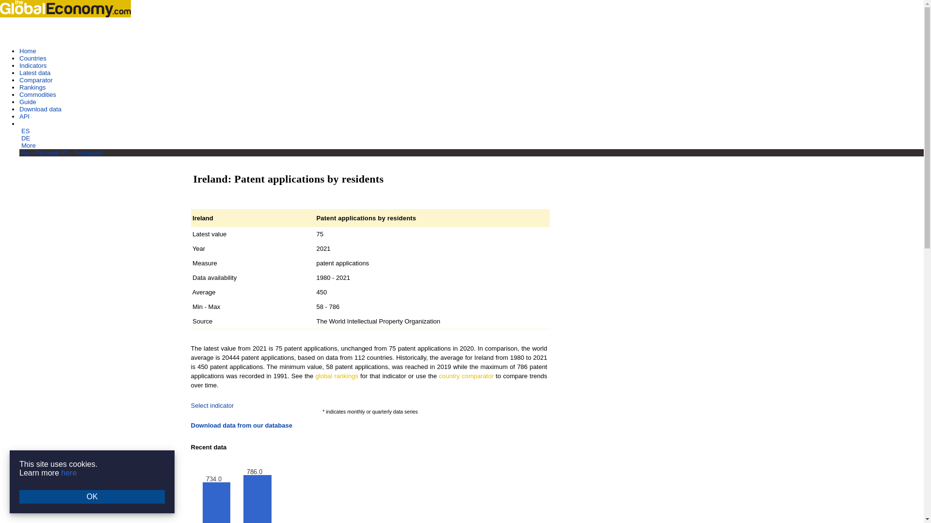 The width and height of the screenshot is (931, 523). What do you see at coordinates (28, 102) in the screenshot?
I see `Guide` at bounding box center [28, 102].